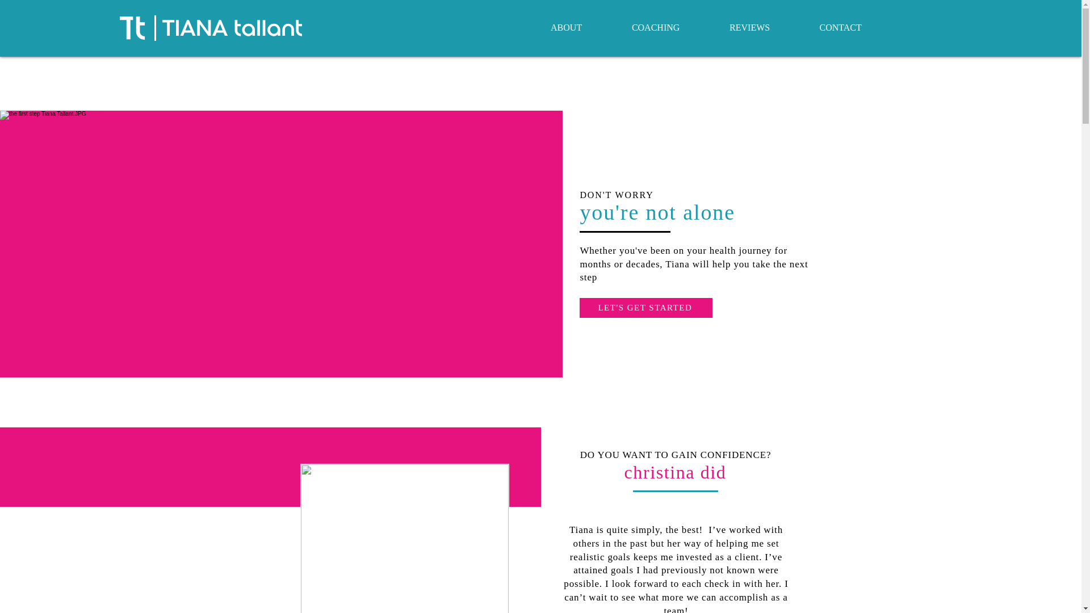  Describe the element at coordinates (749, 27) in the screenshot. I see `REVIEWS` at that location.